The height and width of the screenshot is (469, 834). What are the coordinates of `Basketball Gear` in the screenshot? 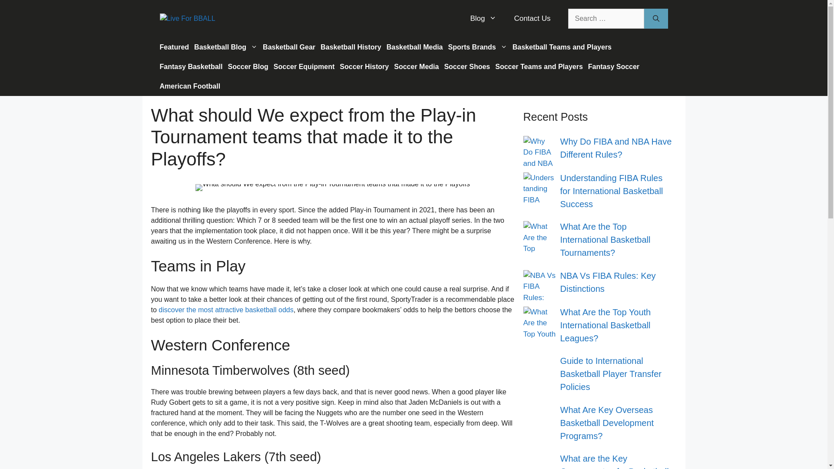 It's located at (289, 47).